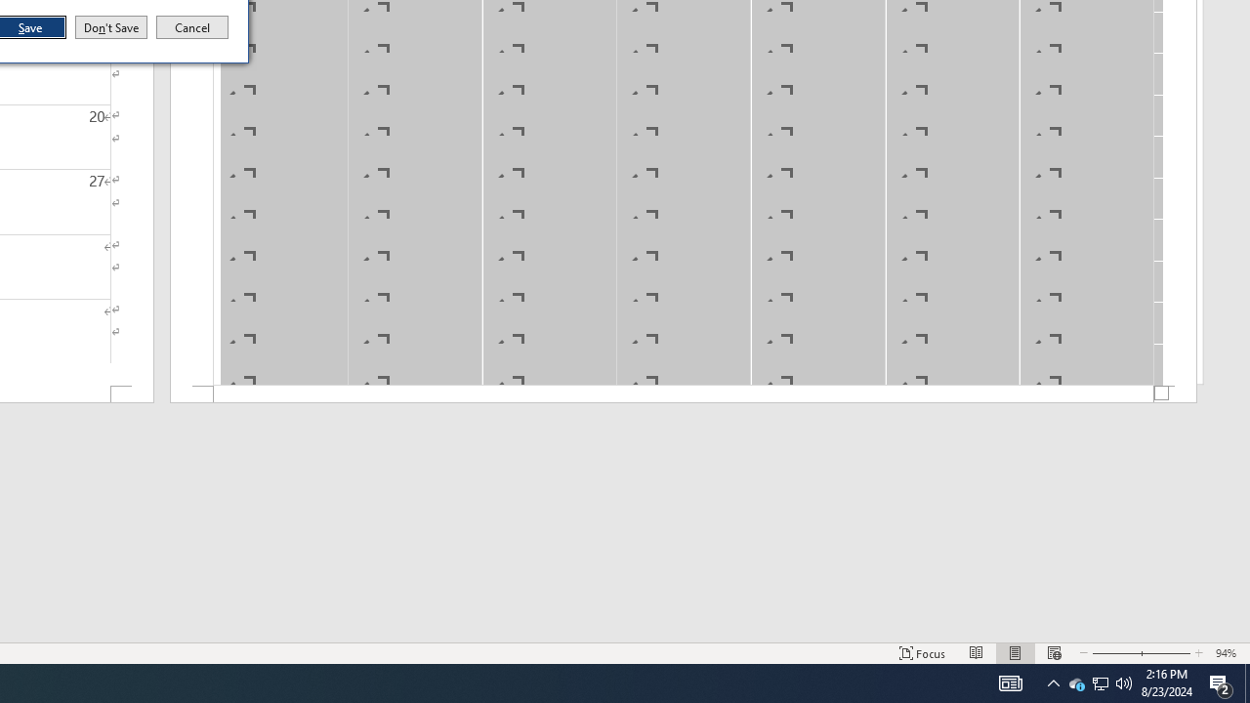  I want to click on Q2790: 100%, so click(1124, 683).